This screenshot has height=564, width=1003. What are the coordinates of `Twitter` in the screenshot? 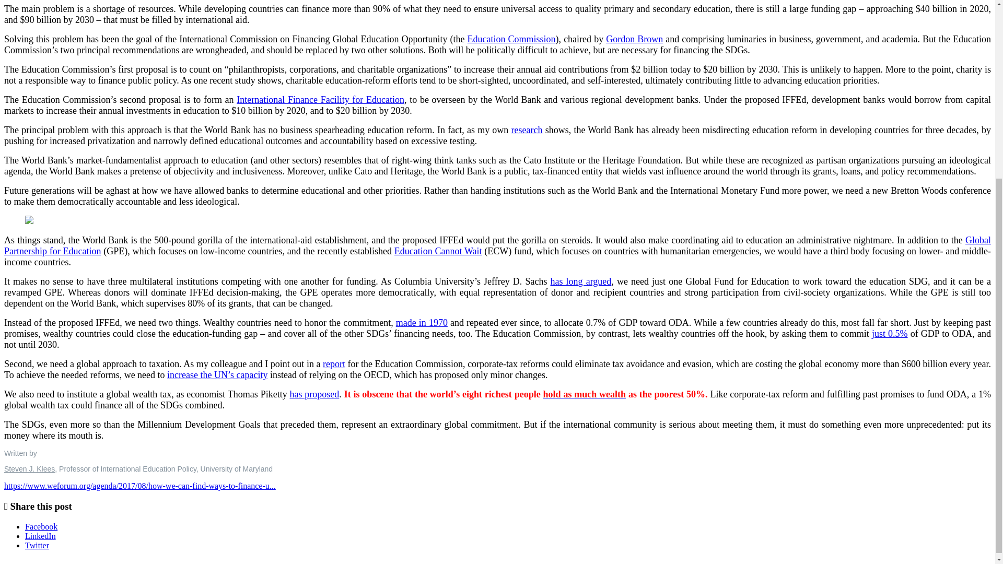 It's located at (37, 545).